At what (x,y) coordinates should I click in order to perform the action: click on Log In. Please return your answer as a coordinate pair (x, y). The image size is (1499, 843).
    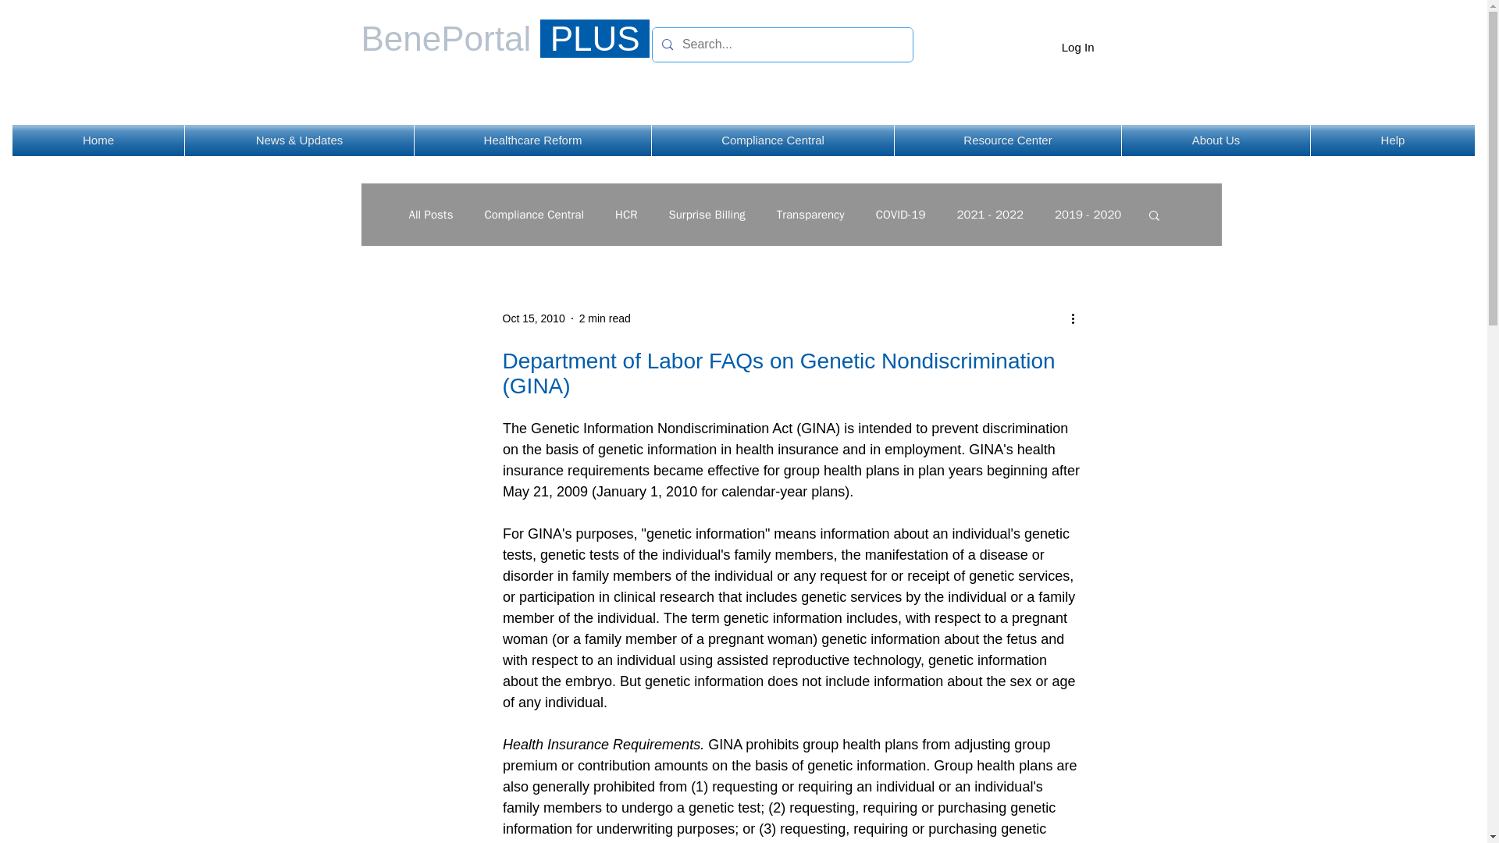
    Looking at the image, I should click on (1077, 47).